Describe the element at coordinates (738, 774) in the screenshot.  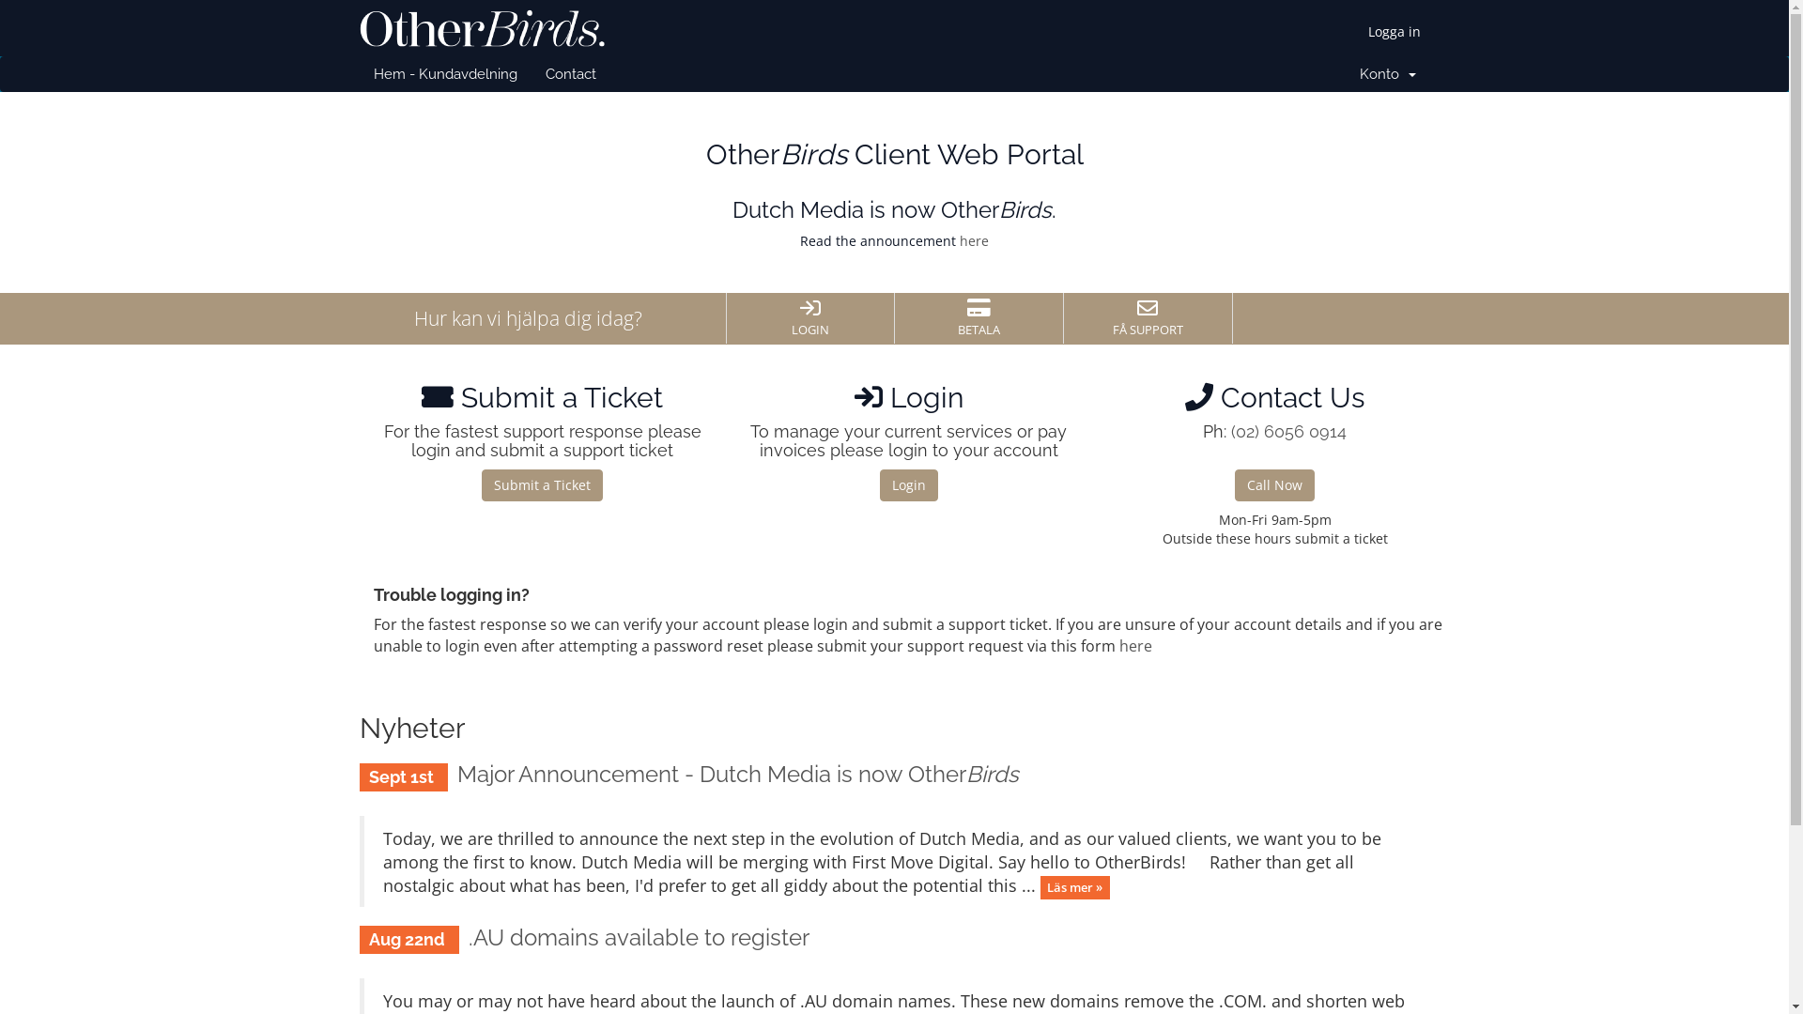
I see `Major Announcement - Dutch Media is now OtherBirds` at that location.